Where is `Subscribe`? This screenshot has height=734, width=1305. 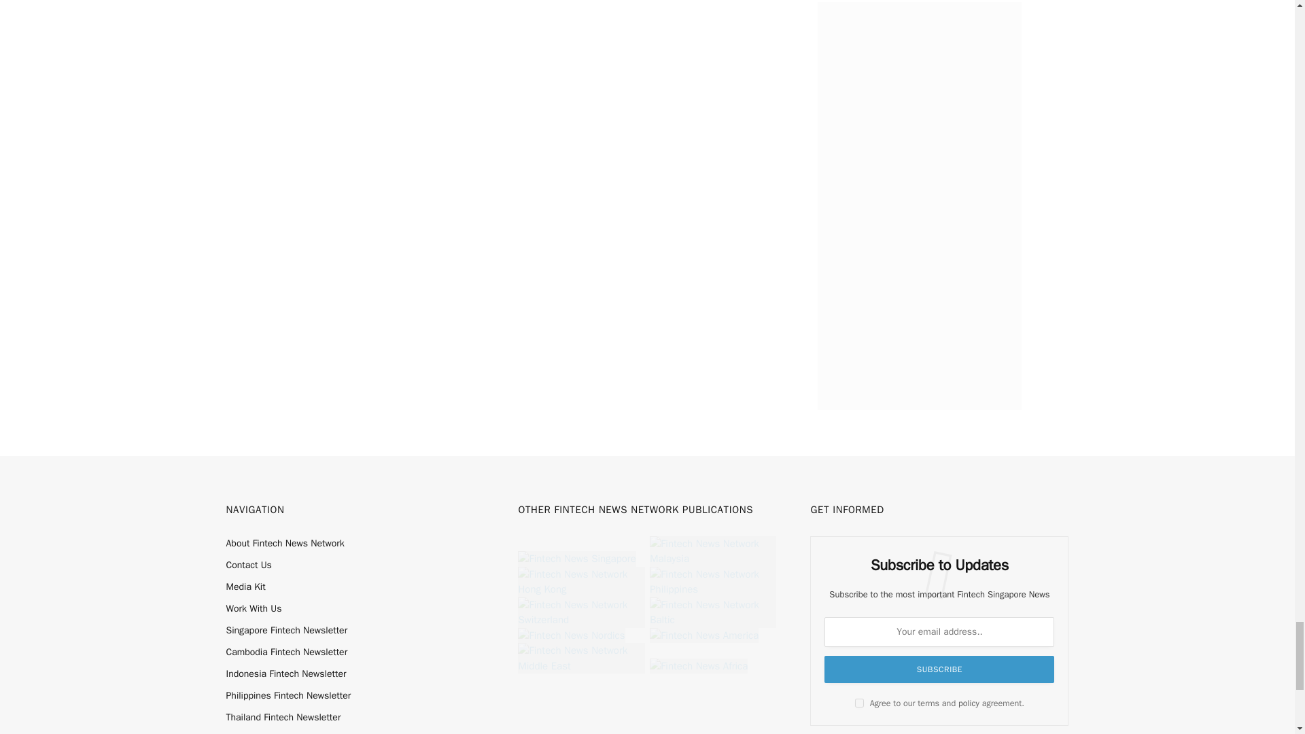
Subscribe is located at coordinates (939, 669).